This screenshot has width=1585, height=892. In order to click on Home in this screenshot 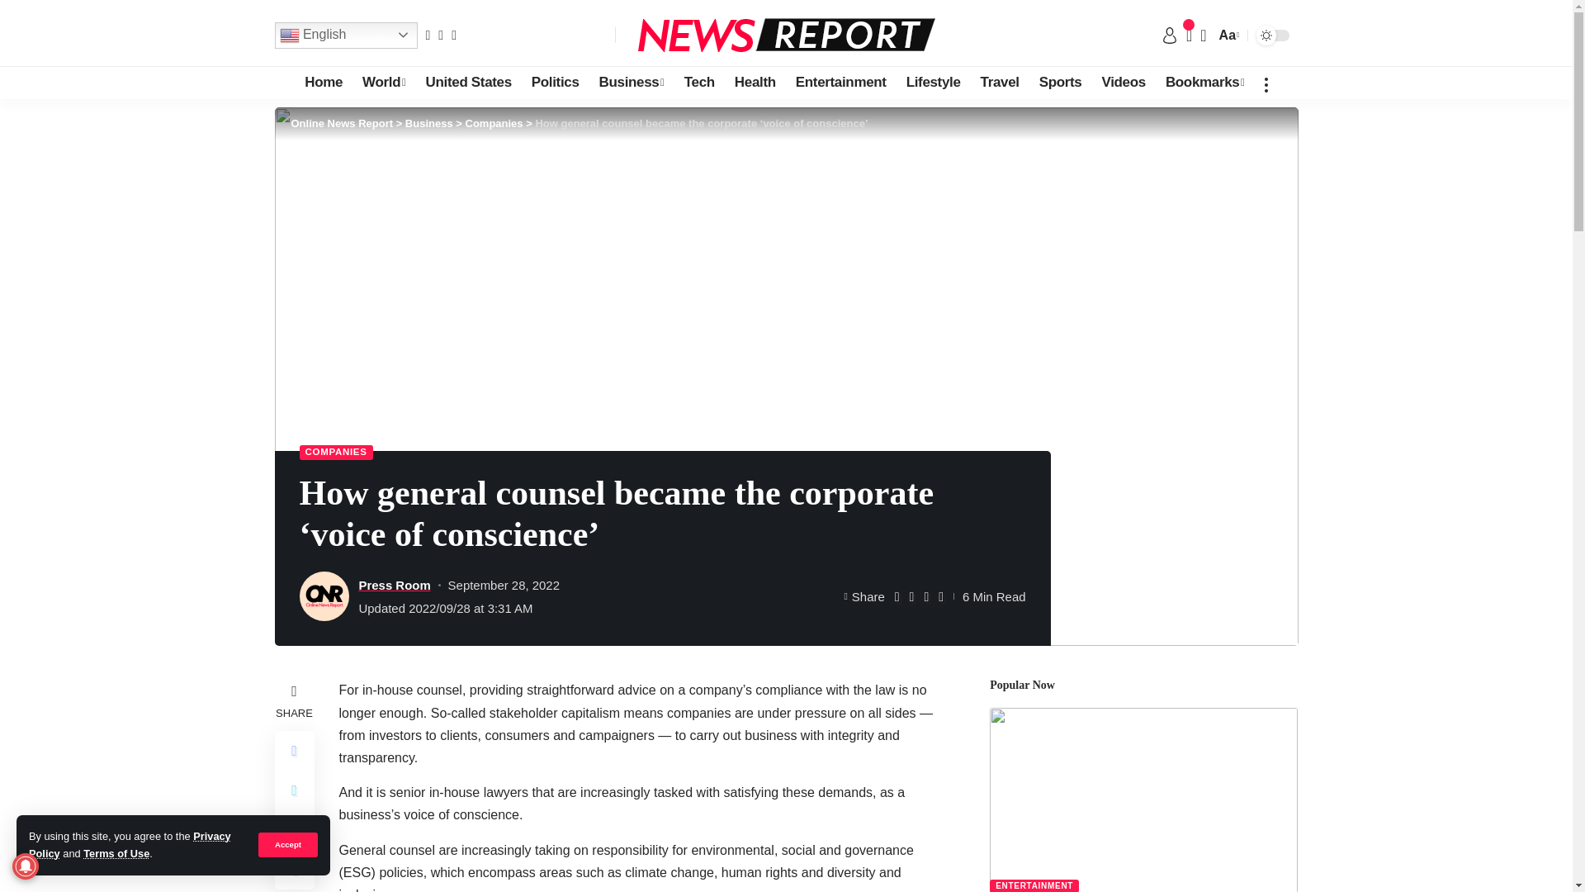, I will do `click(324, 82)`.